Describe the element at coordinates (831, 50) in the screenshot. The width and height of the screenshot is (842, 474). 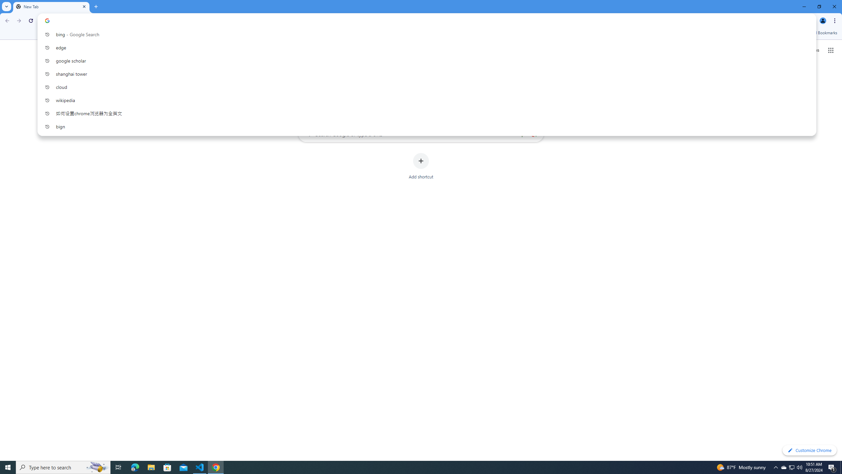
I see `Google apps` at that location.